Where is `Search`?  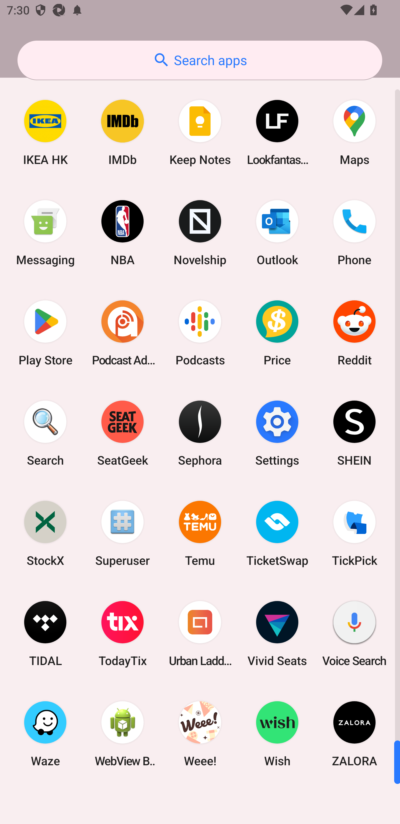 Search is located at coordinates (45, 433).